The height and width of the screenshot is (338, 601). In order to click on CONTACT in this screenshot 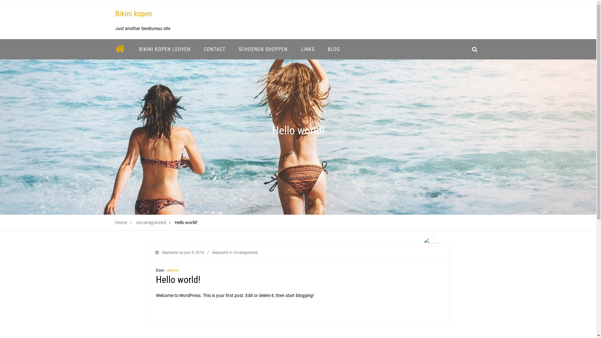, I will do `click(215, 49)`.